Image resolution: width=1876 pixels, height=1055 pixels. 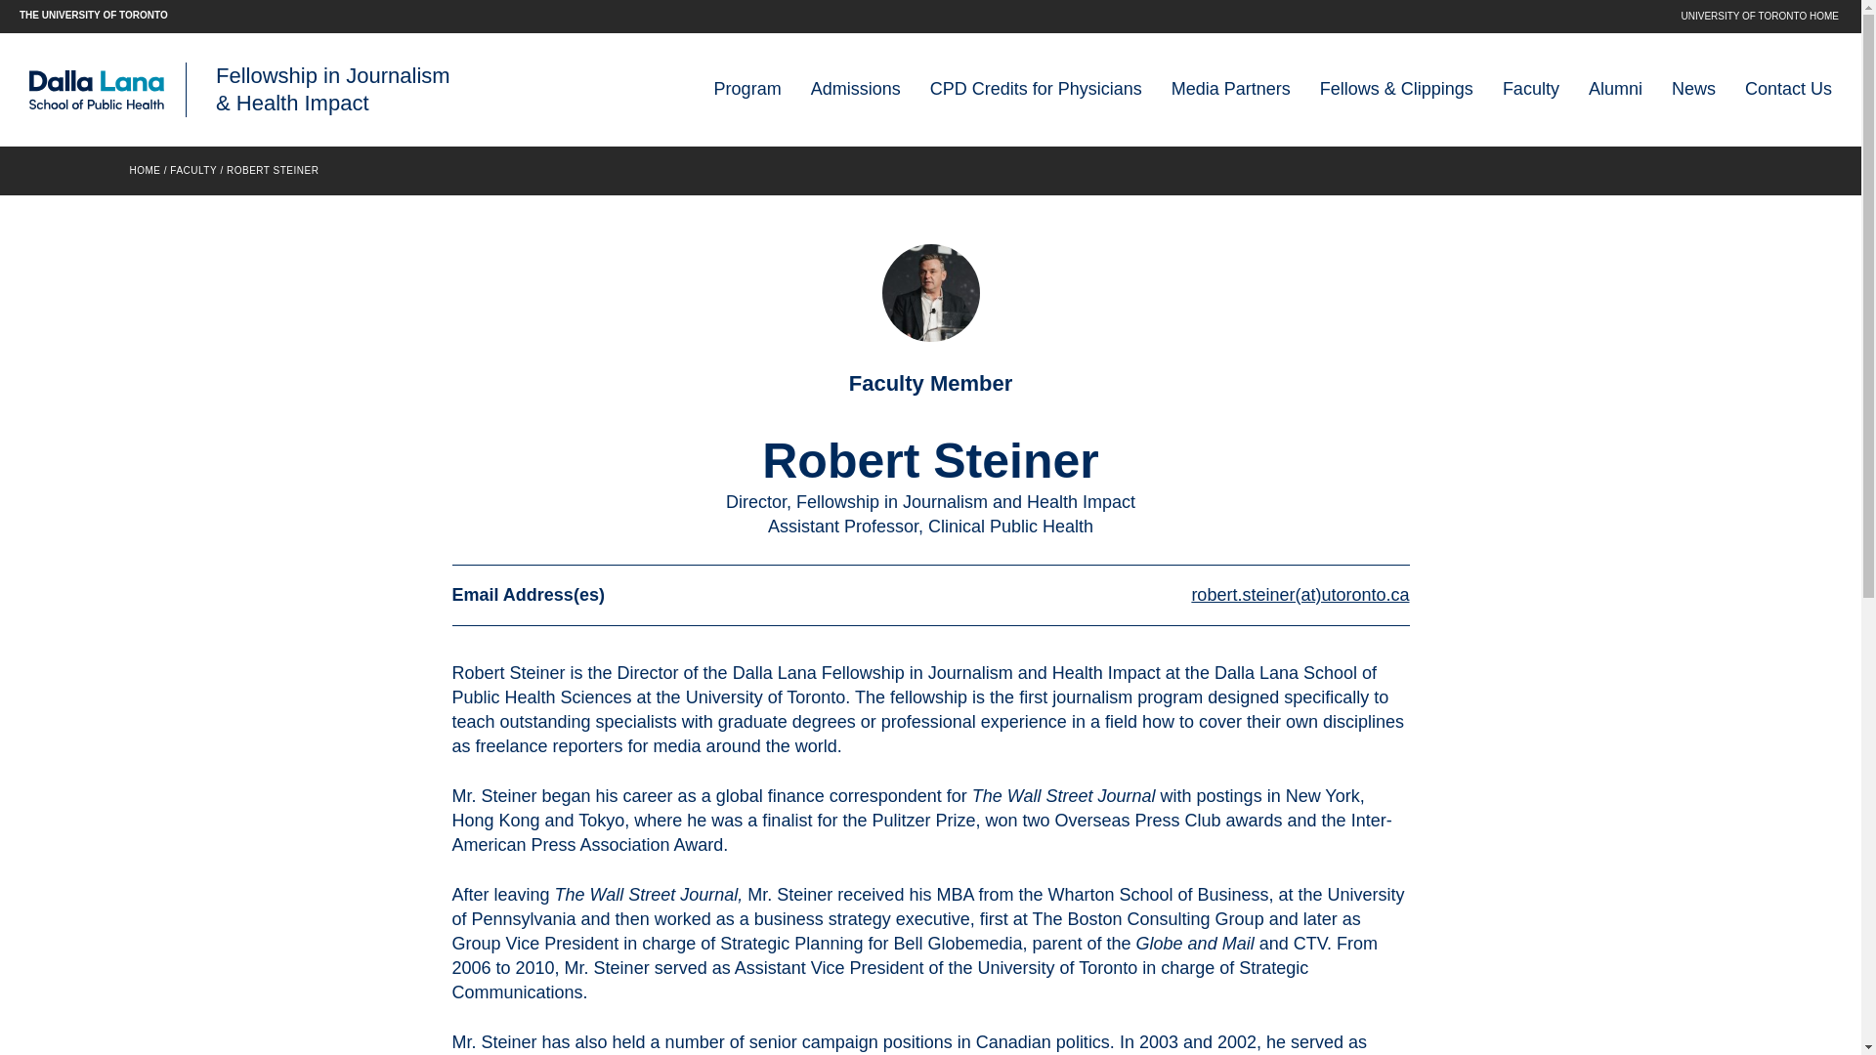 I want to click on News, so click(x=1693, y=89).